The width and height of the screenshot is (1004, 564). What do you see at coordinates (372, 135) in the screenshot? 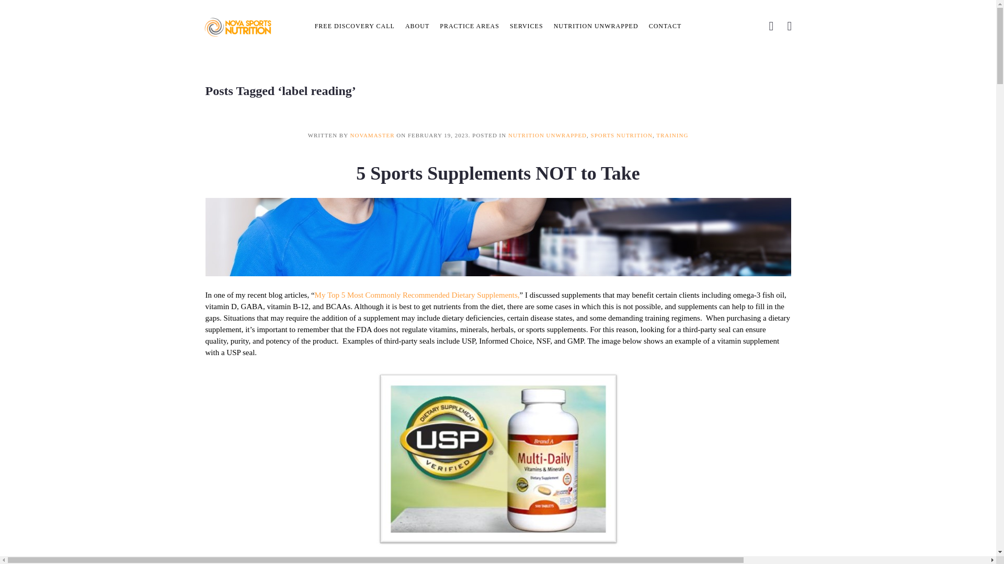
I see `NOVAMASTER` at bounding box center [372, 135].